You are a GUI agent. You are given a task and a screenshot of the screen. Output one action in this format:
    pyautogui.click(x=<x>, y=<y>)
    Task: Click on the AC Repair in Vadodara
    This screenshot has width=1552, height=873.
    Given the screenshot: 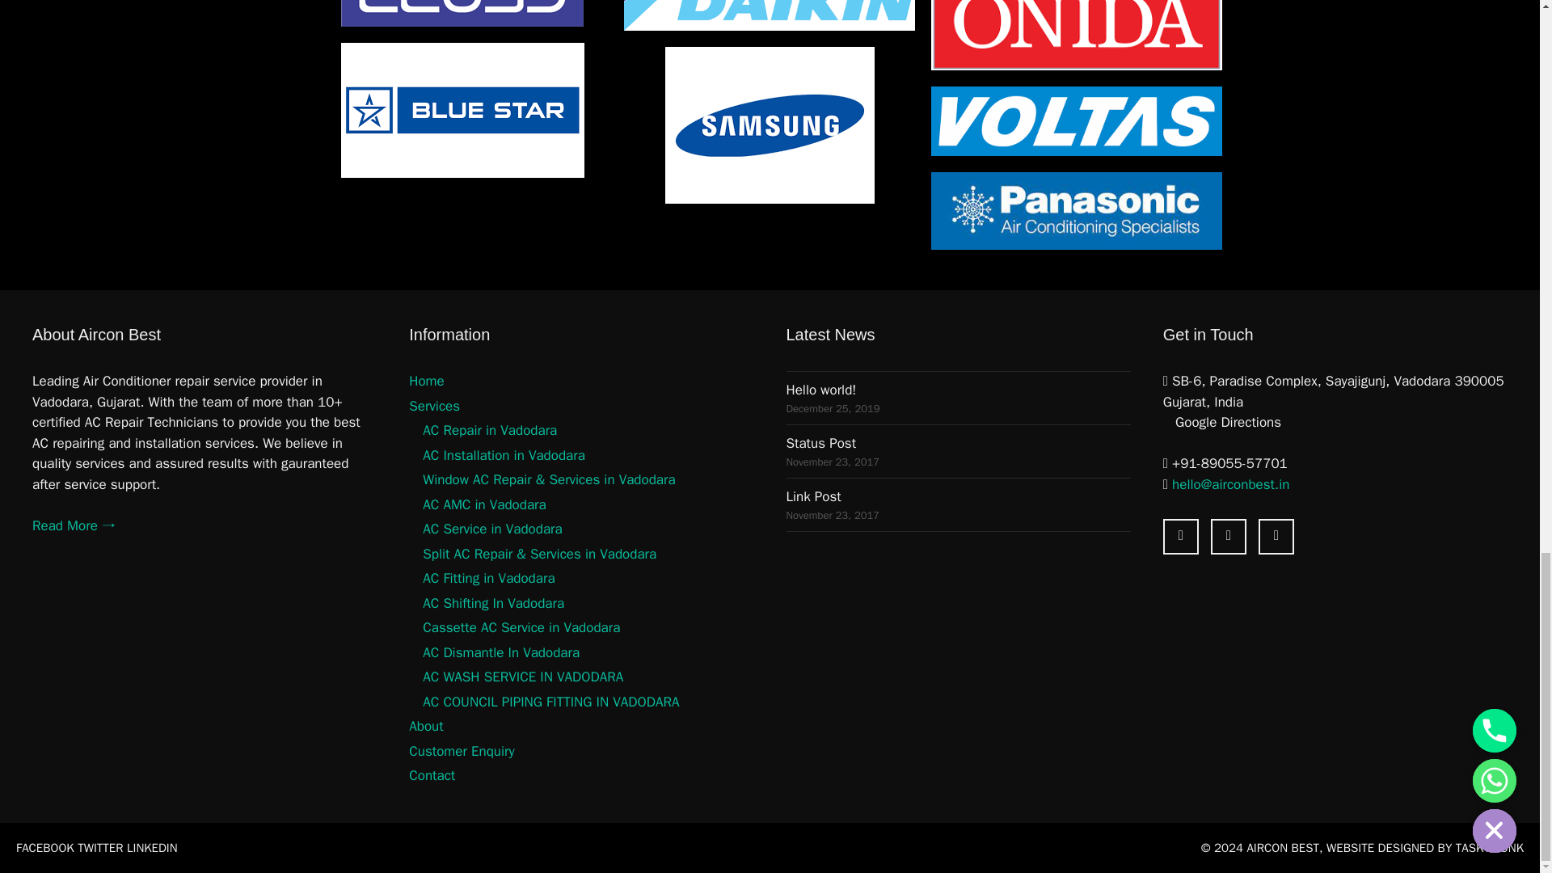 What is the action you would take?
    pyautogui.click(x=490, y=430)
    